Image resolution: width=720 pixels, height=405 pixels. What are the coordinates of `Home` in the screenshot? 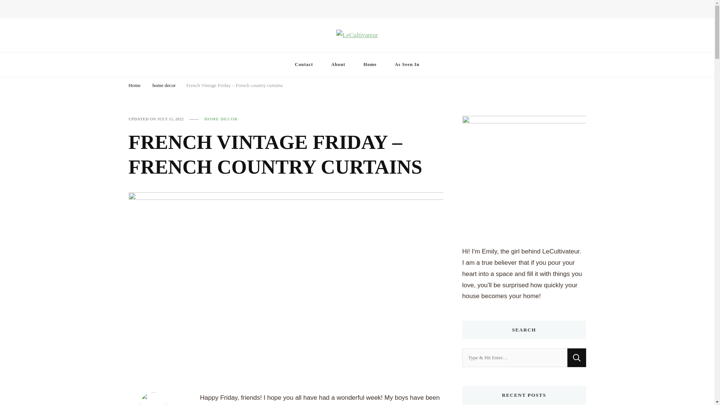 It's located at (134, 85).